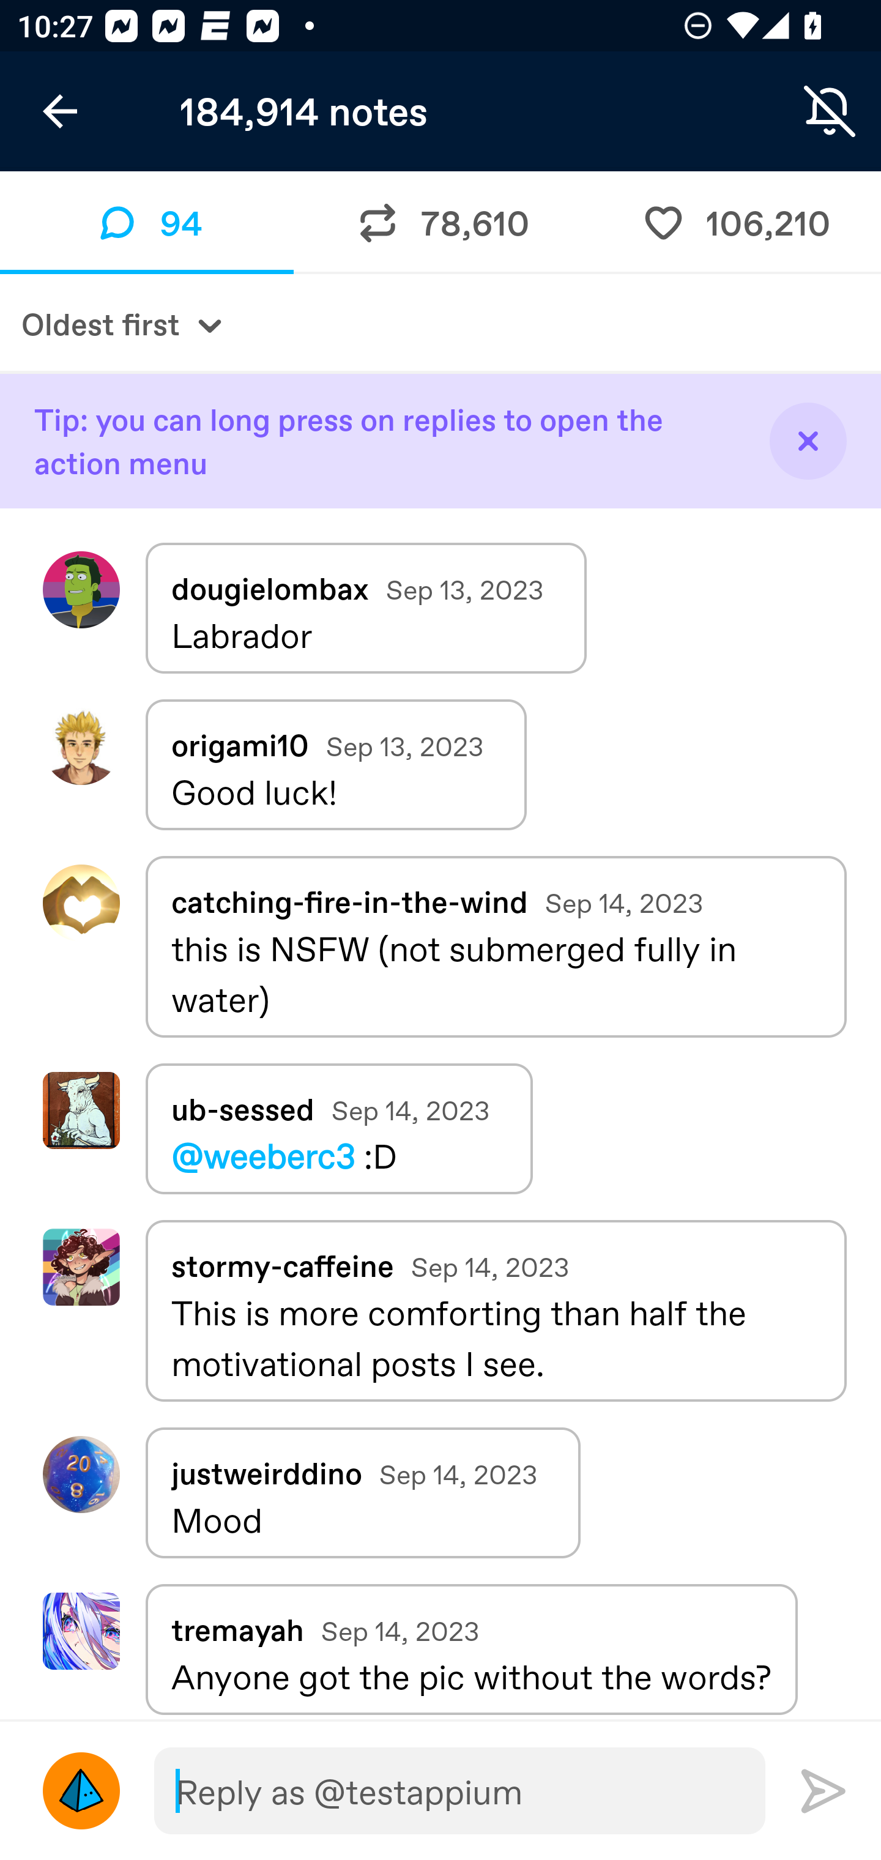  I want to click on tremayah, so click(237, 1629).